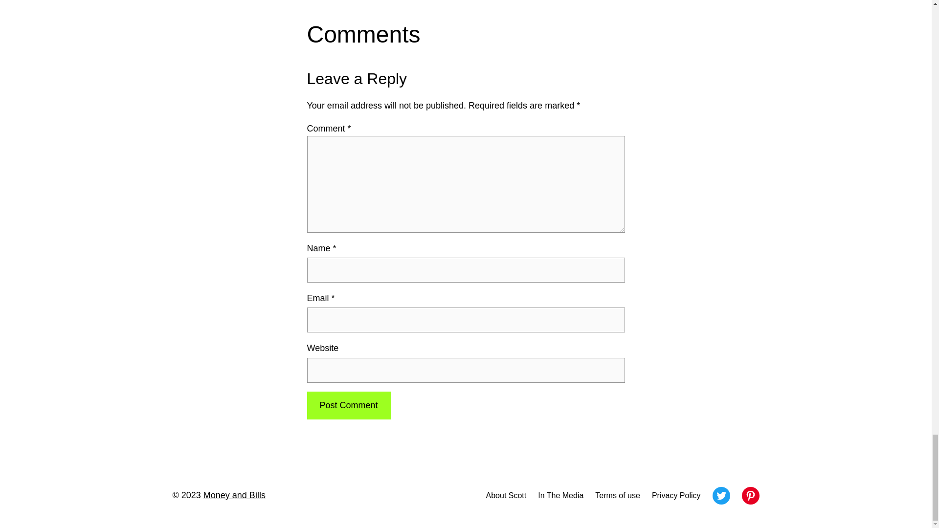 The width and height of the screenshot is (939, 528). I want to click on Money and Bills, so click(235, 495).